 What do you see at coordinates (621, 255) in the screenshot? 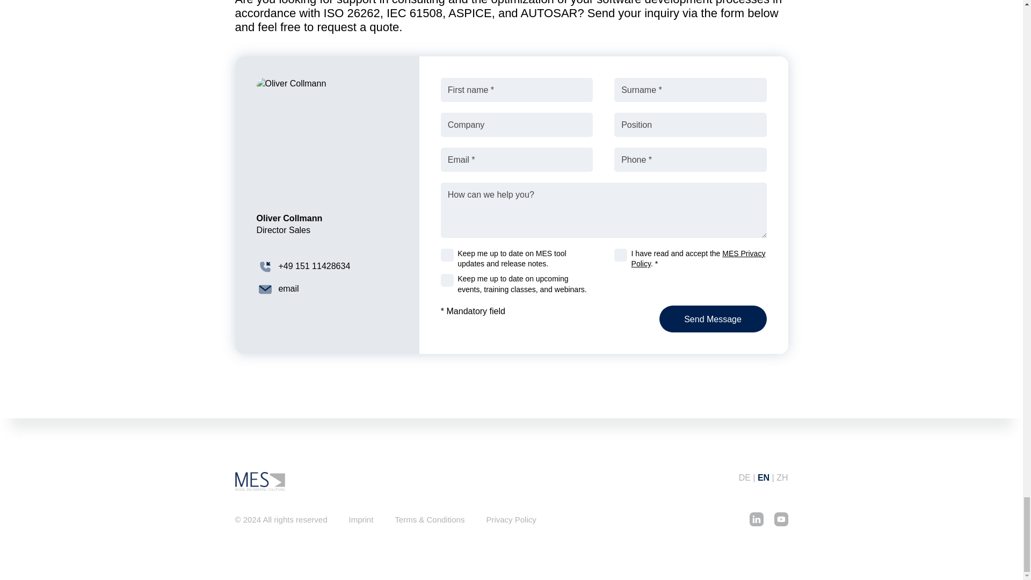
I see `I have read and accept the MES Privacy Policy.` at bounding box center [621, 255].